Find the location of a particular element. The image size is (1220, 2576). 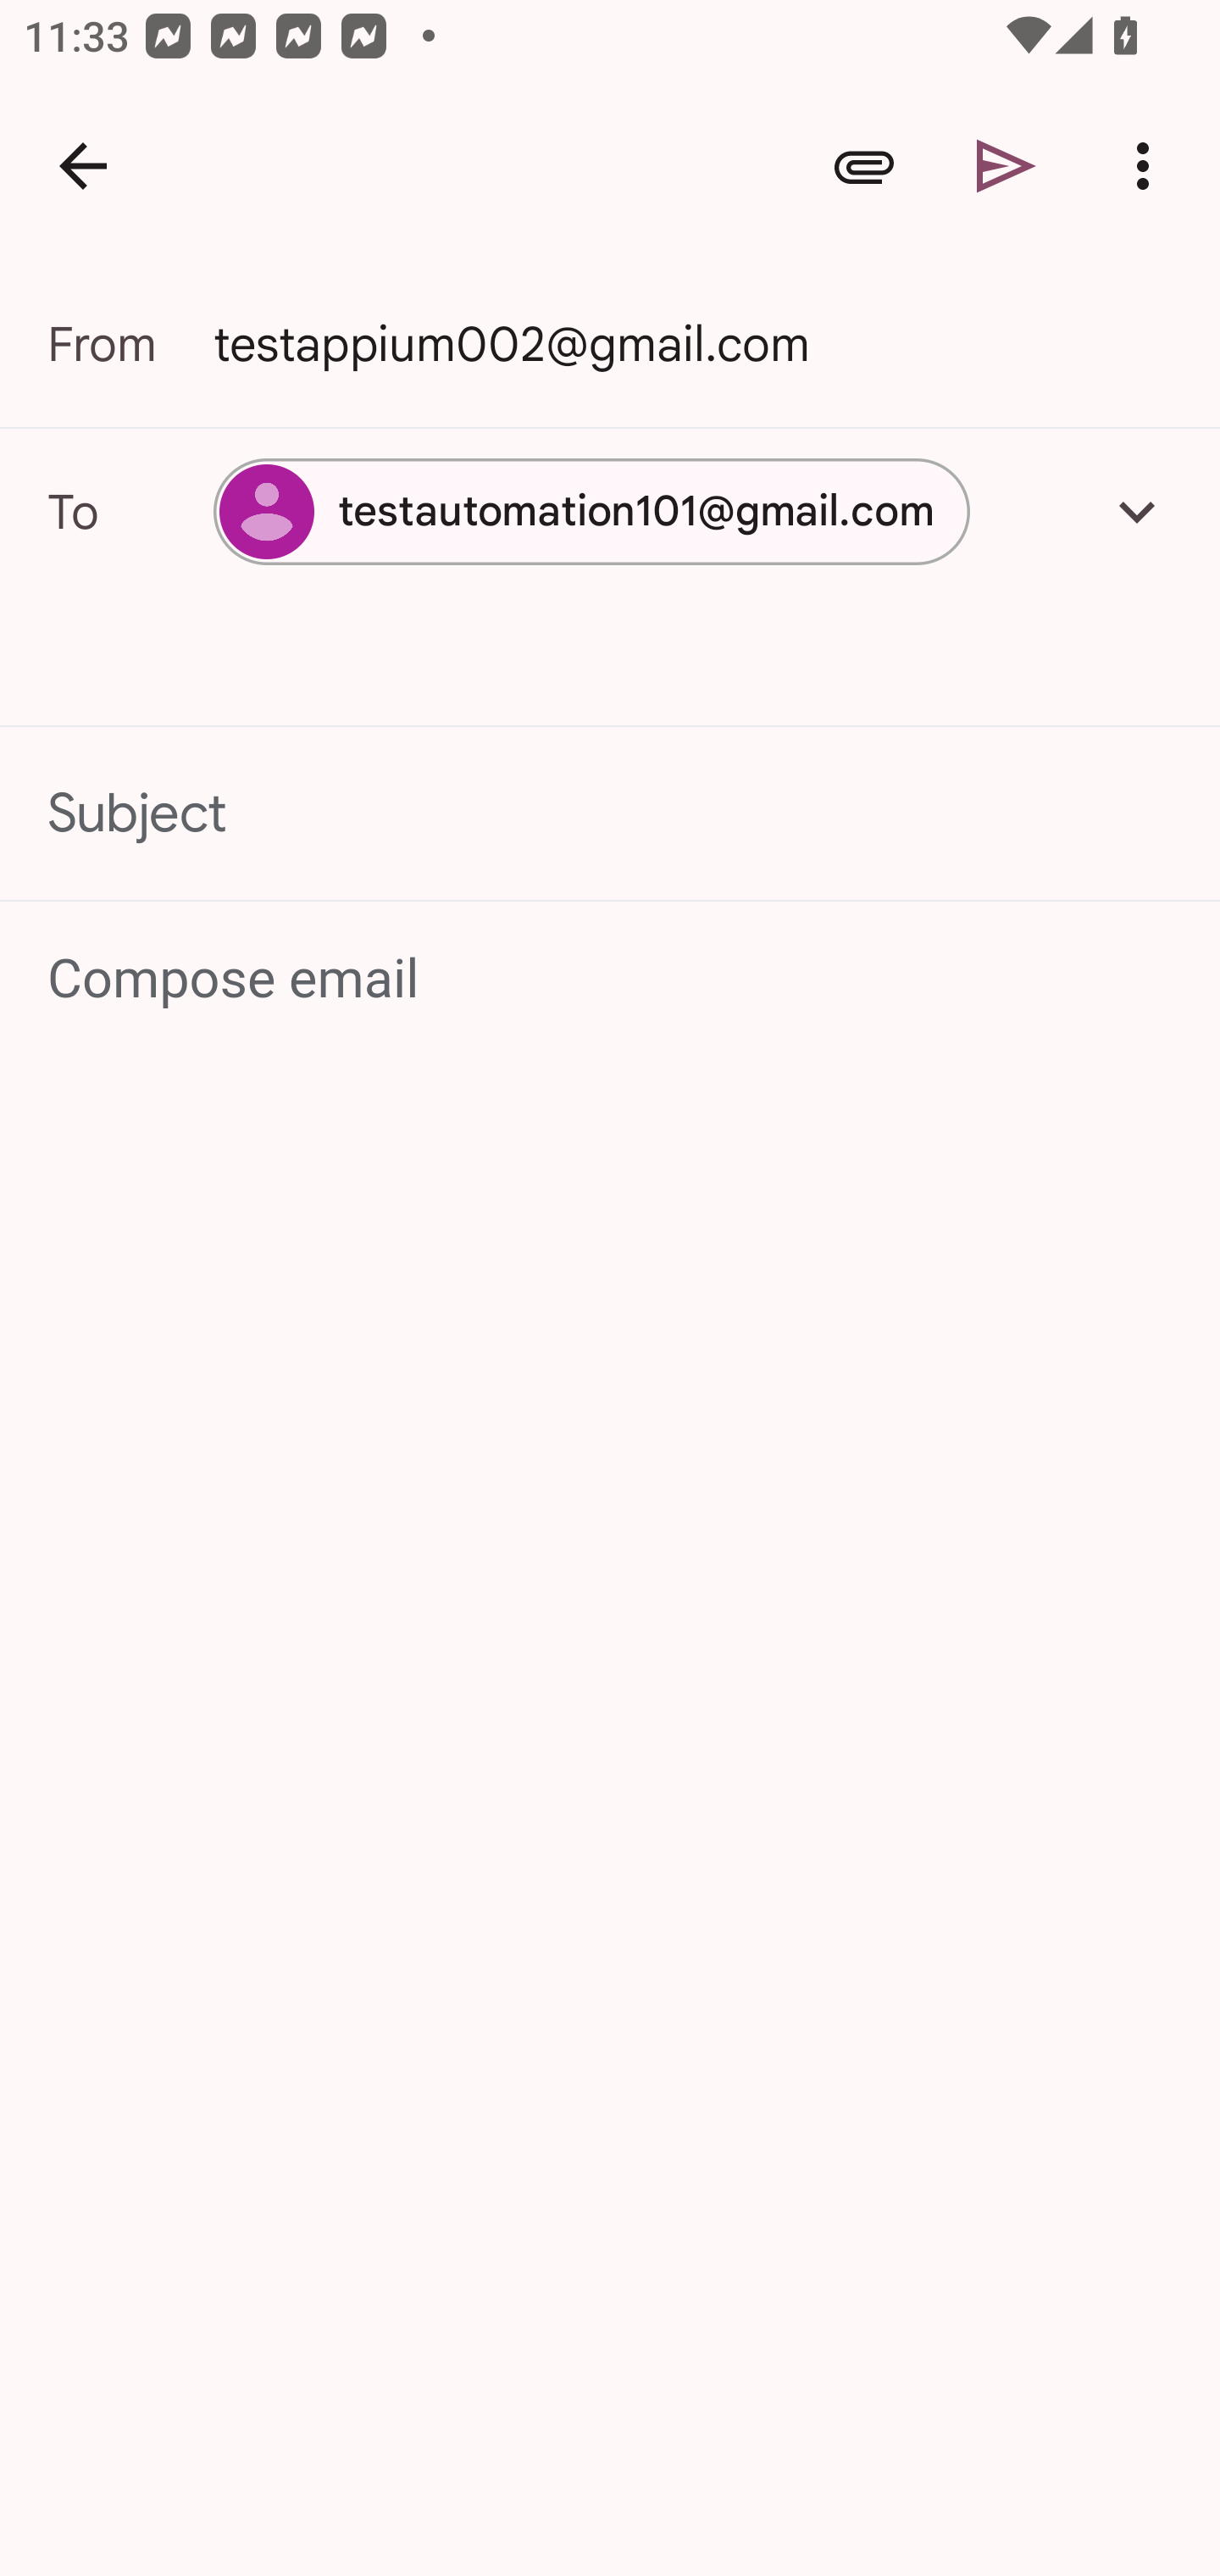

More options is located at coordinates (1149, 166).